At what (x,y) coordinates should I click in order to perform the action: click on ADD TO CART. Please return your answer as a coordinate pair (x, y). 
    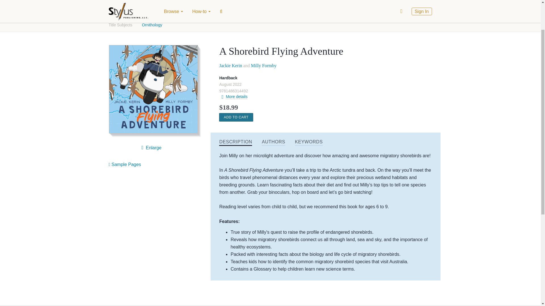
    Looking at the image, I should click on (236, 117).